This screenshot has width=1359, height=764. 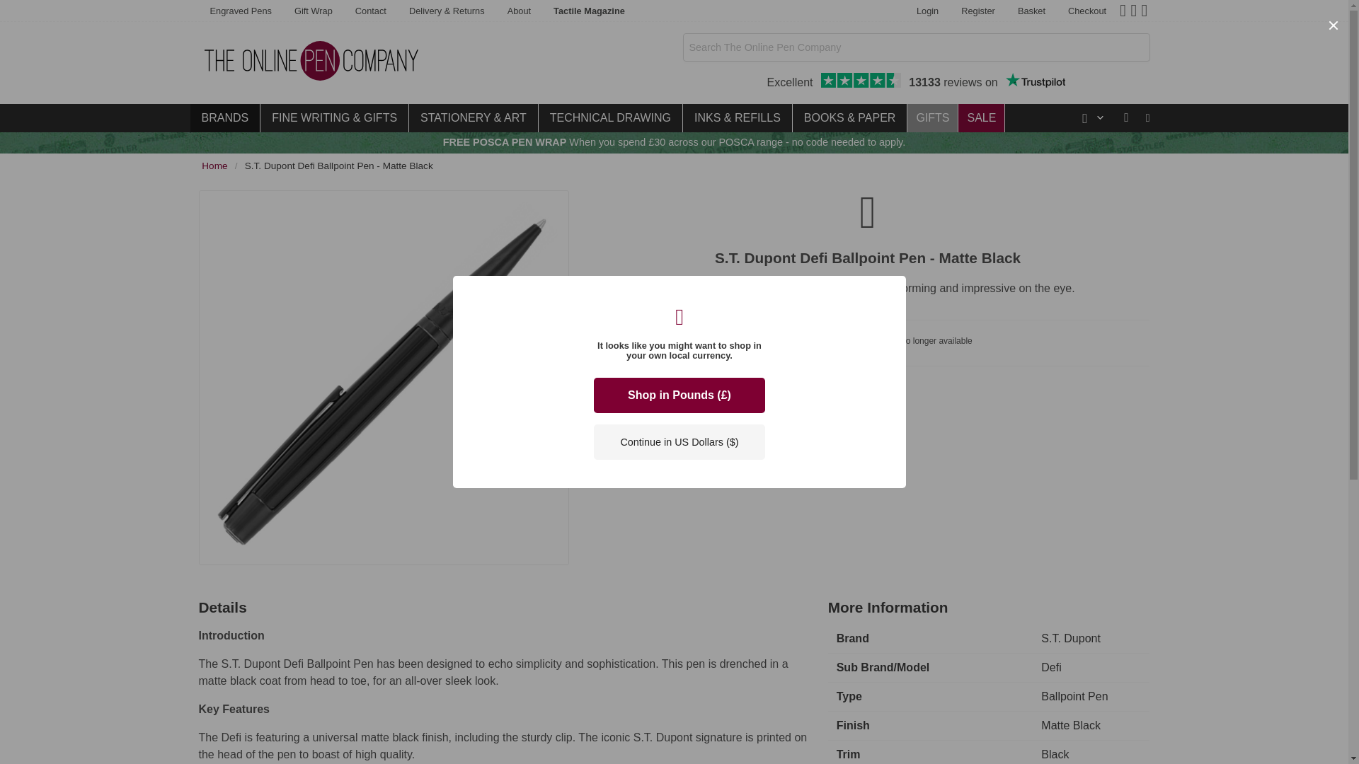 I want to click on Login, so click(x=927, y=11).